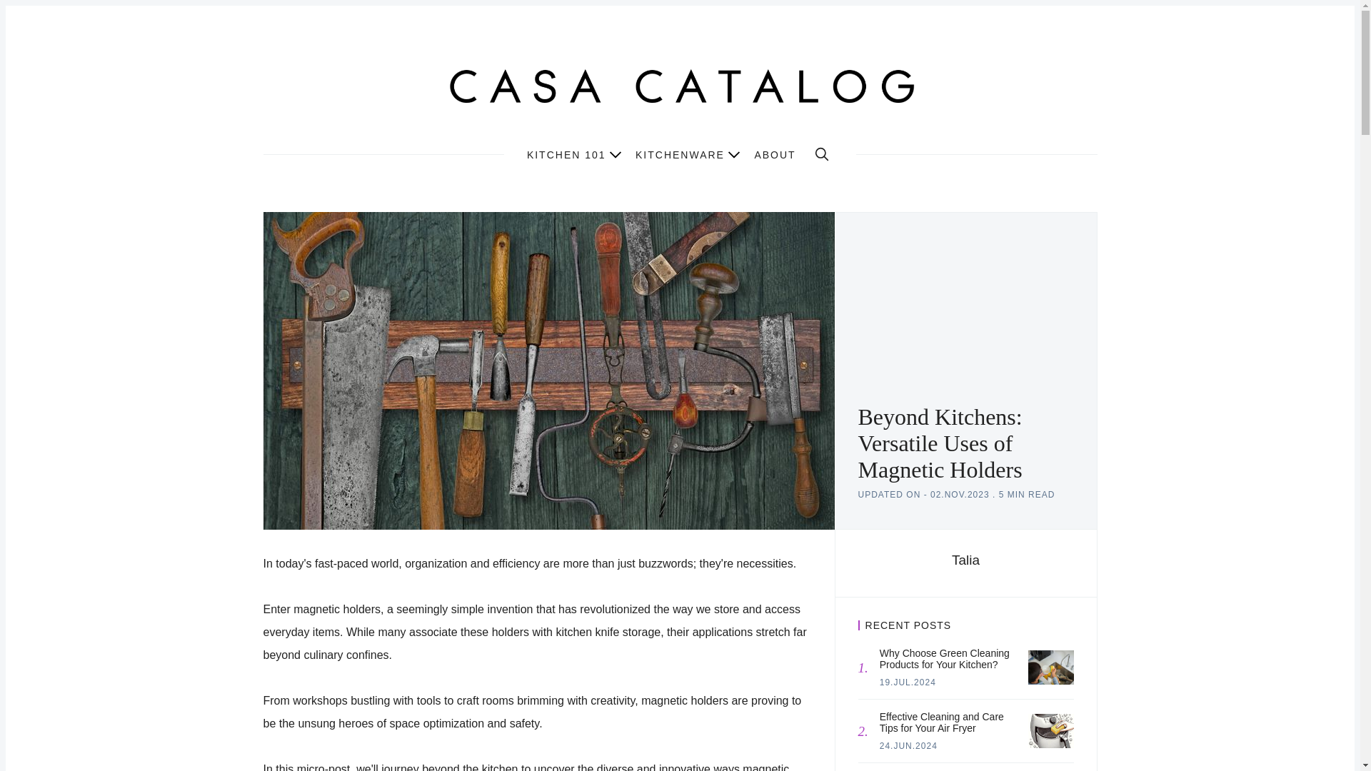  I want to click on ABOUT, so click(774, 154).